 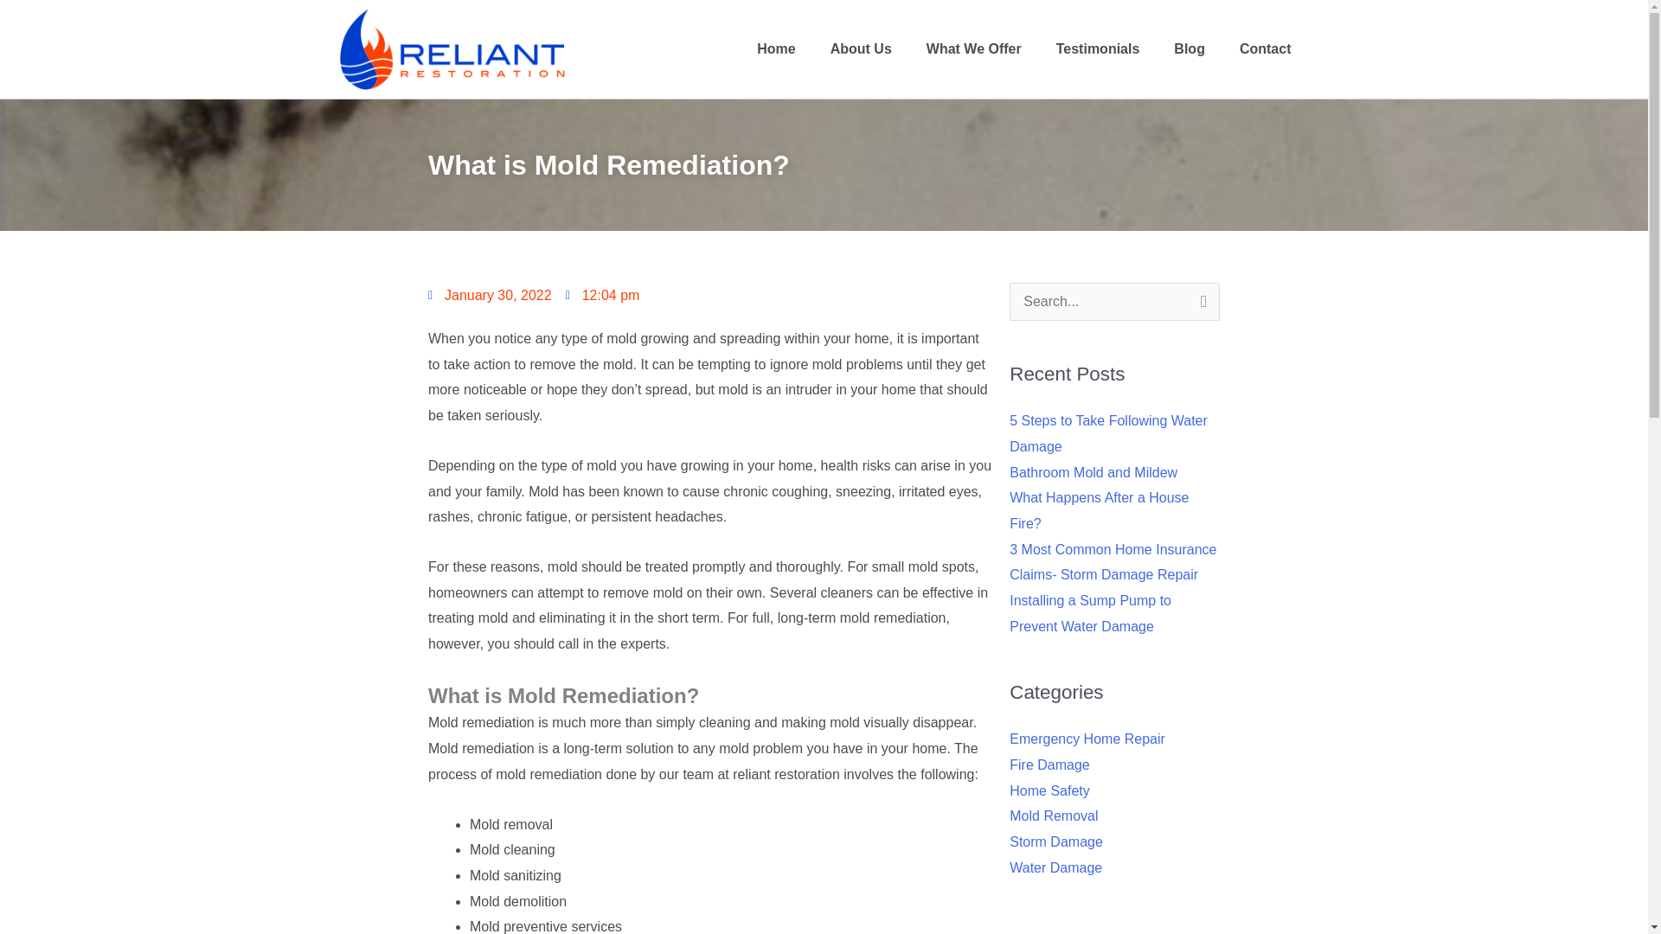 I want to click on What We Offer, so click(x=974, y=48).